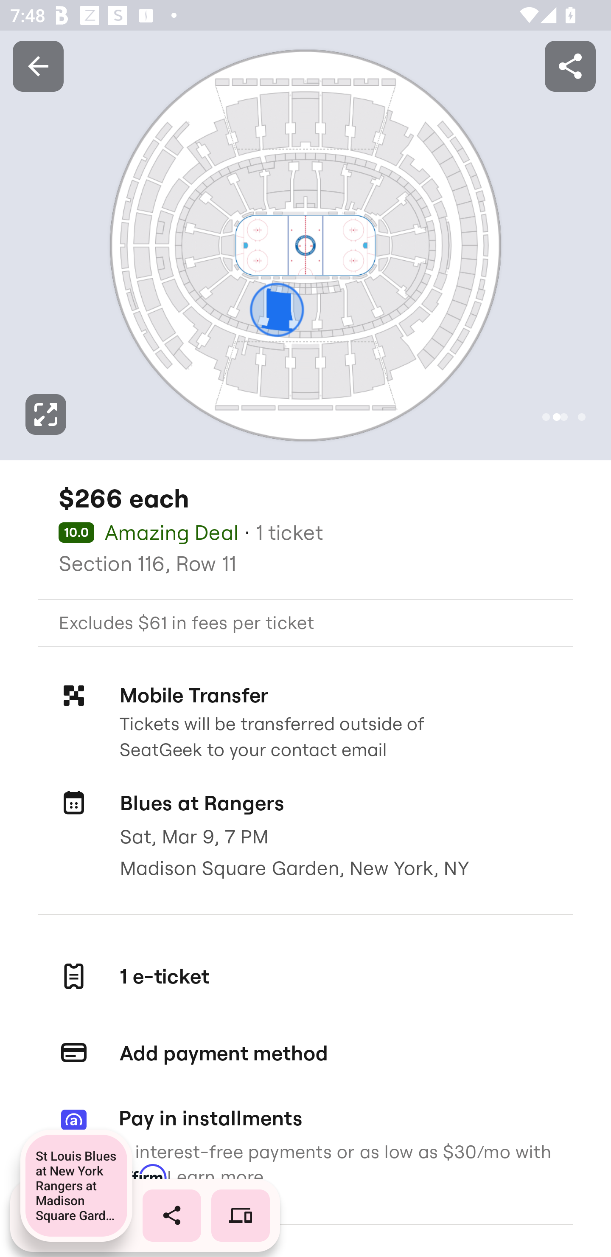 This screenshot has height=1257, width=611. What do you see at coordinates (46, 414) in the screenshot?
I see `Expand image to fullscreen` at bounding box center [46, 414].